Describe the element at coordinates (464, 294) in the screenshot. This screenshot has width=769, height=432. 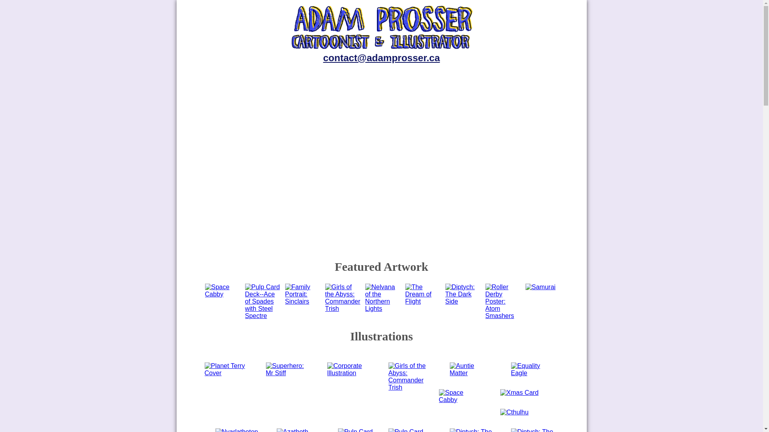
I see `Diptych: The Dark Side` at that location.